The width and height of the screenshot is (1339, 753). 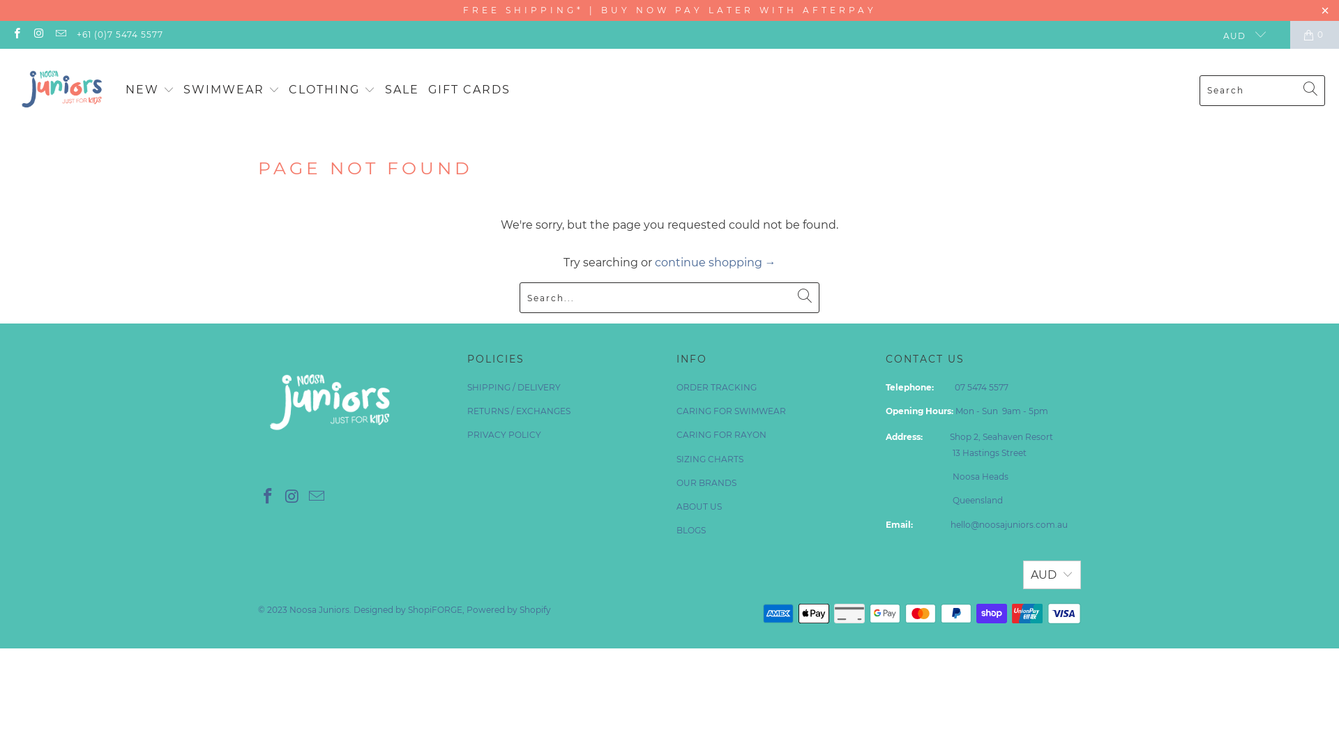 I want to click on Noosa Juniors on Facebook, so click(x=17, y=35).